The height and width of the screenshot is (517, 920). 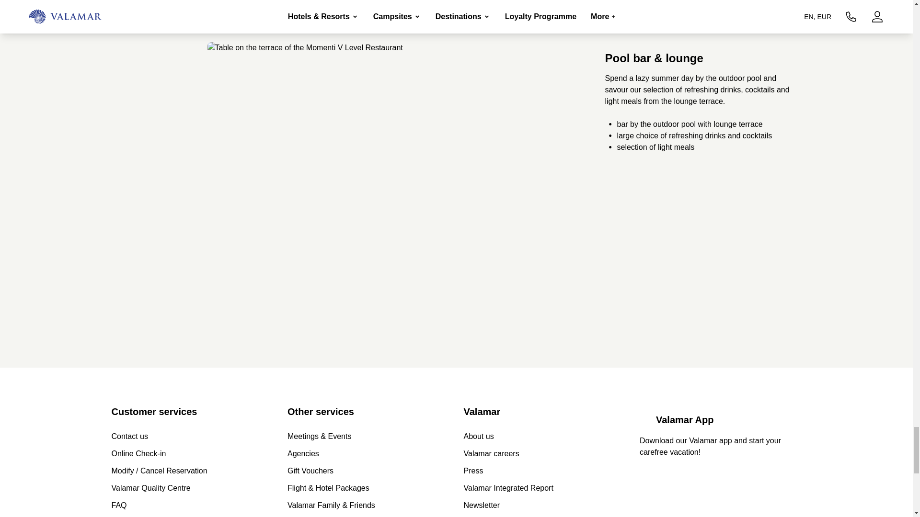 What do you see at coordinates (303, 454) in the screenshot?
I see `Agencies` at bounding box center [303, 454].